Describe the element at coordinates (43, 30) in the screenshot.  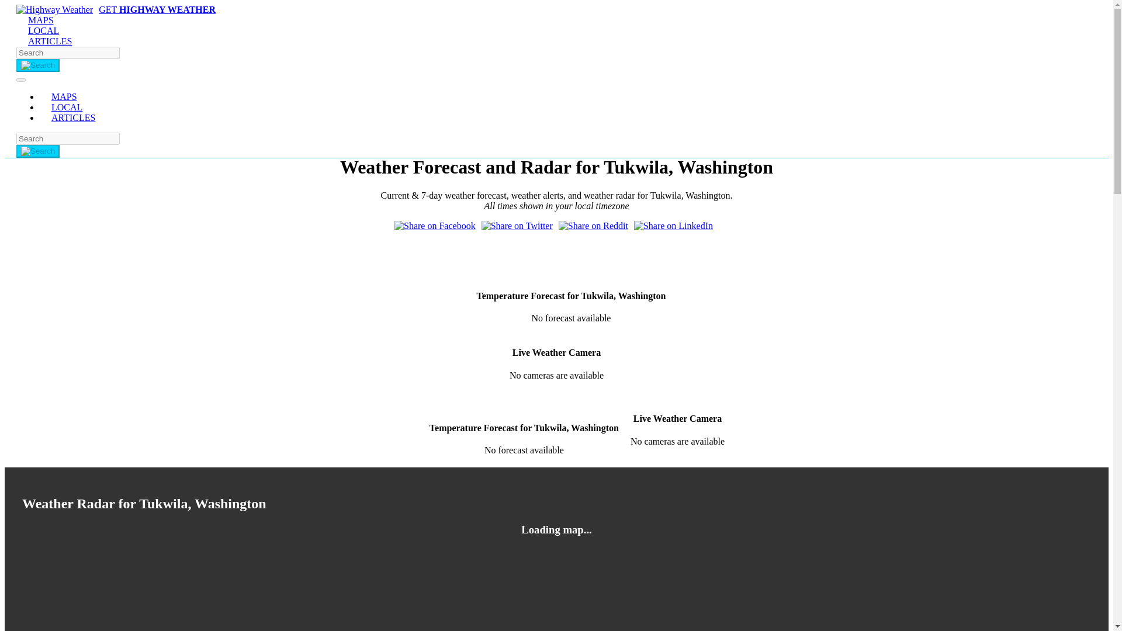
I see `LOCAL` at that location.